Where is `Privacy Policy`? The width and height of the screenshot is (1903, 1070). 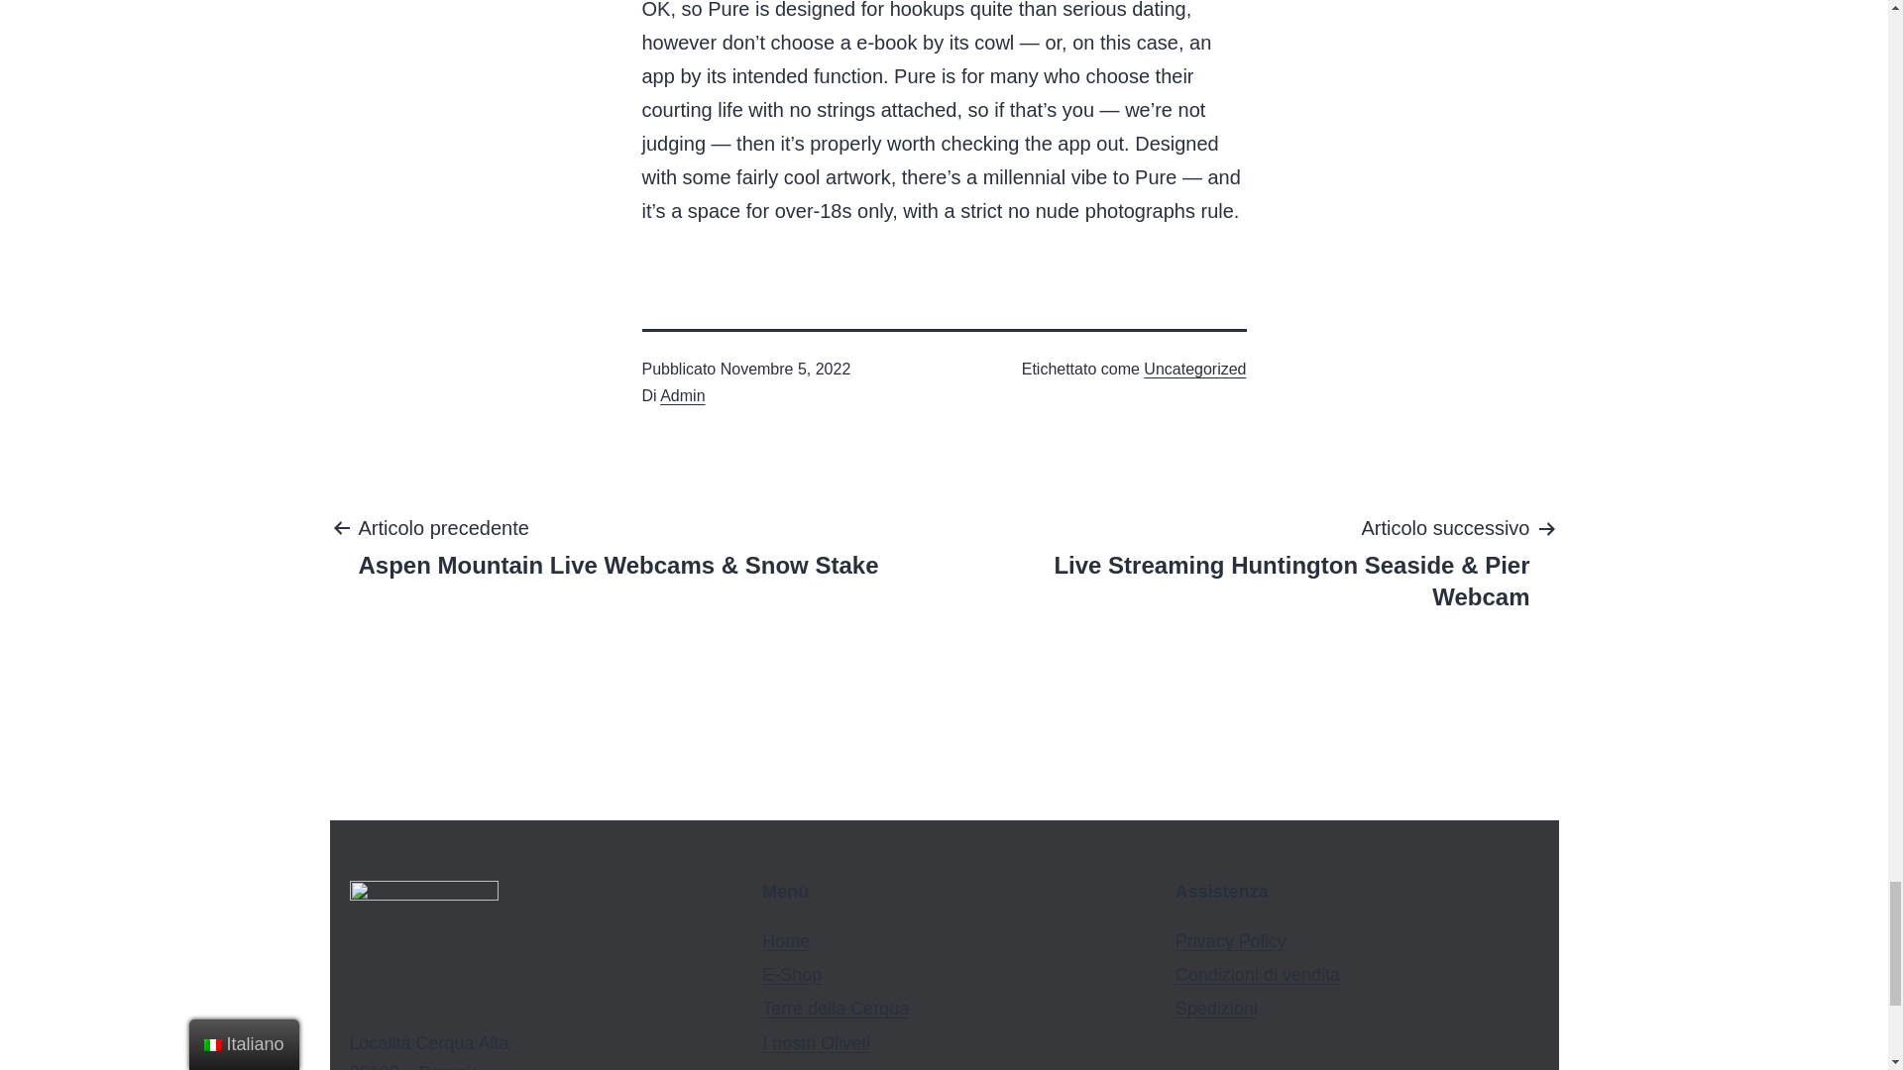 Privacy Policy is located at coordinates (1231, 941).